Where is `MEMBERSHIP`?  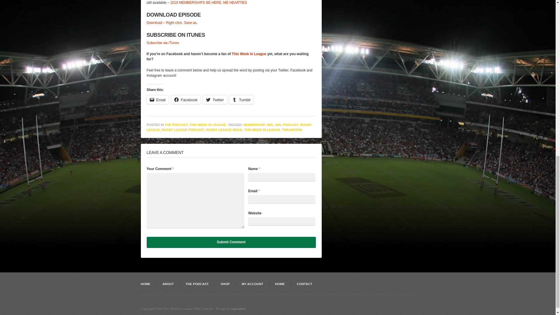
MEMBERSHIP is located at coordinates (254, 125).